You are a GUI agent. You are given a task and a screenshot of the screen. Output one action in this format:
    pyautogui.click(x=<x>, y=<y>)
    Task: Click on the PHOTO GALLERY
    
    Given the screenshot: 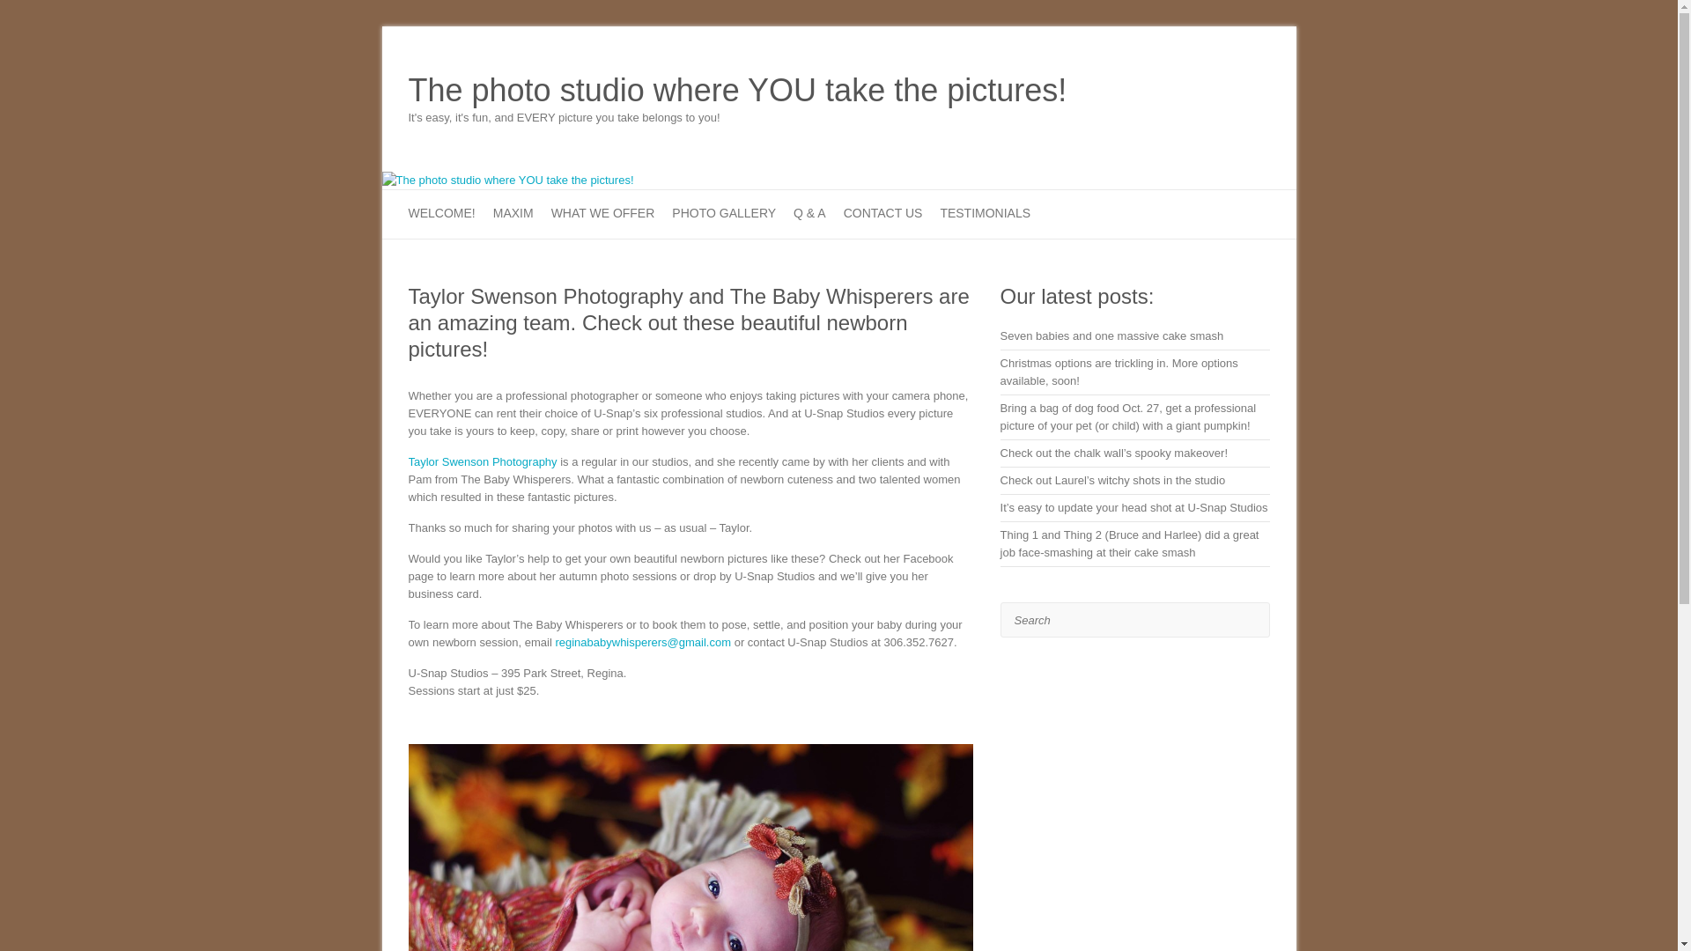 What is the action you would take?
    pyautogui.click(x=724, y=215)
    